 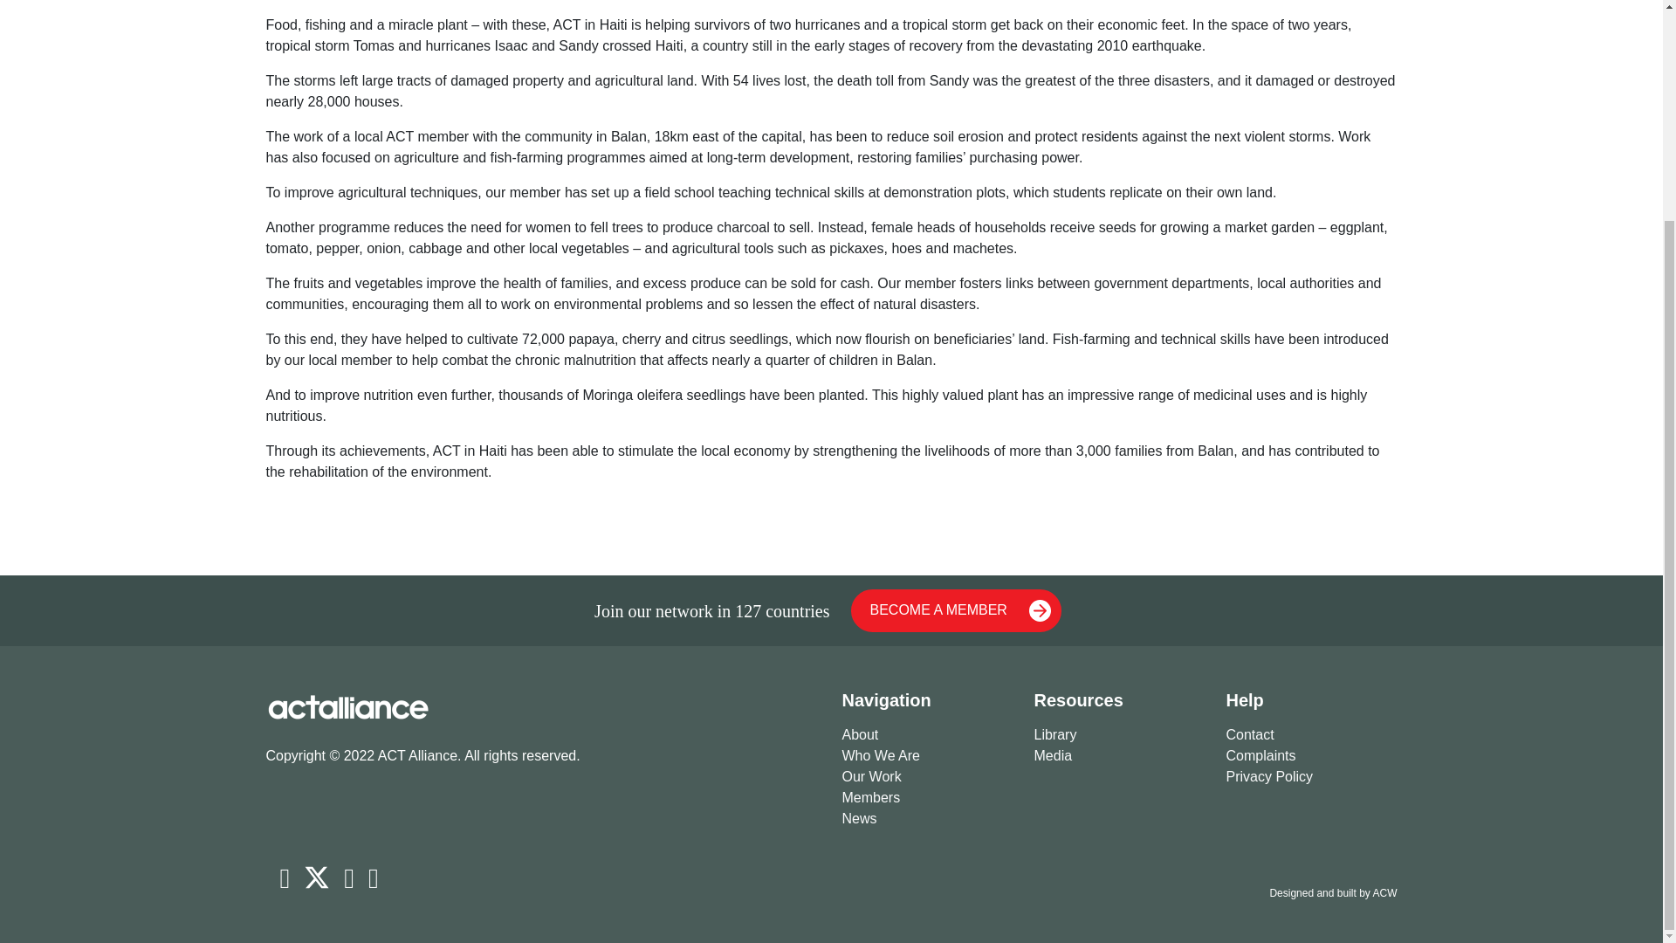 I want to click on Privacy Policy, so click(x=1310, y=777).